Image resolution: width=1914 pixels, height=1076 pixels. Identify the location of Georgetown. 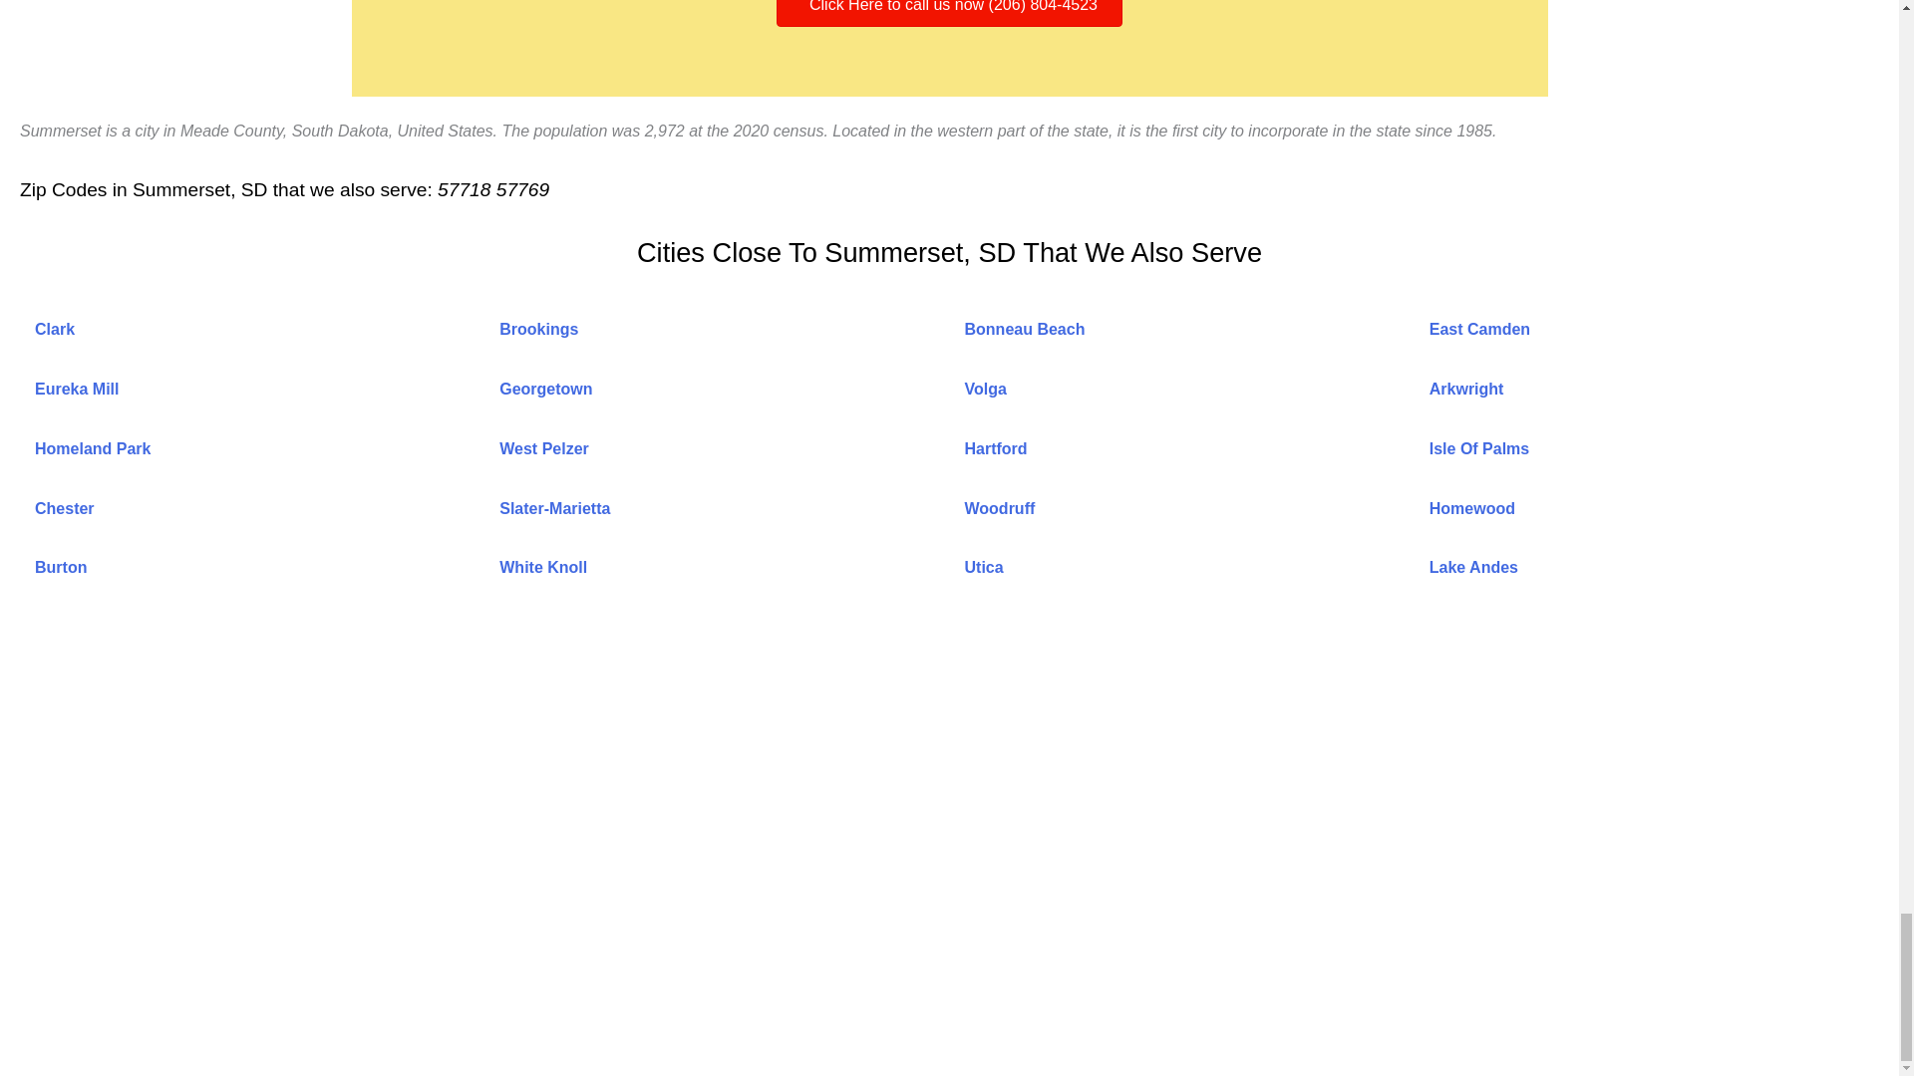
(545, 389).